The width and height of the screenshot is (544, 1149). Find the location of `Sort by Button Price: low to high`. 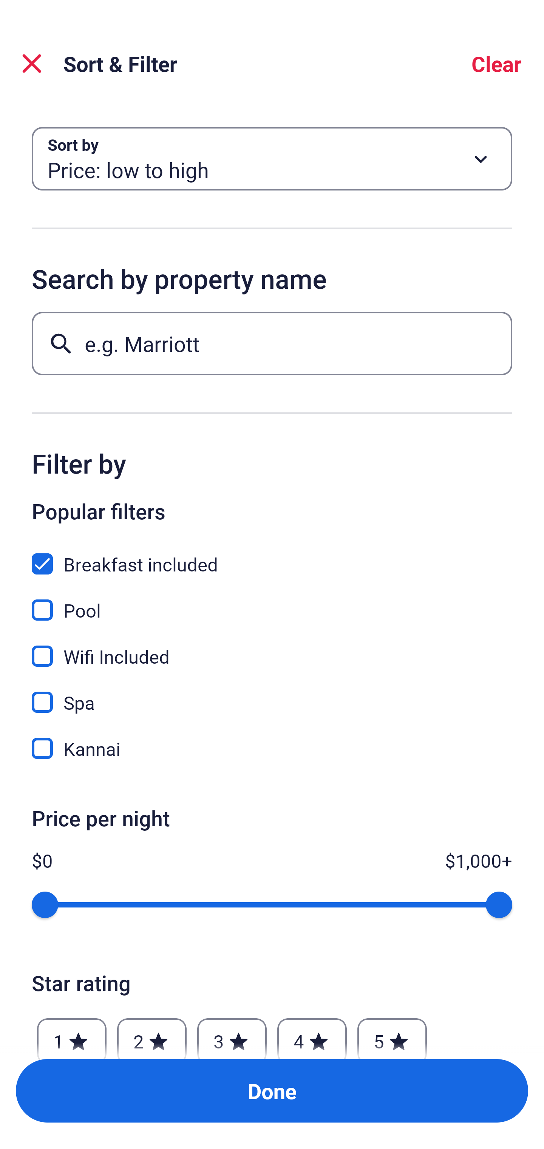

Sort by Button Price: low to high is located at coordinates (272, 159).